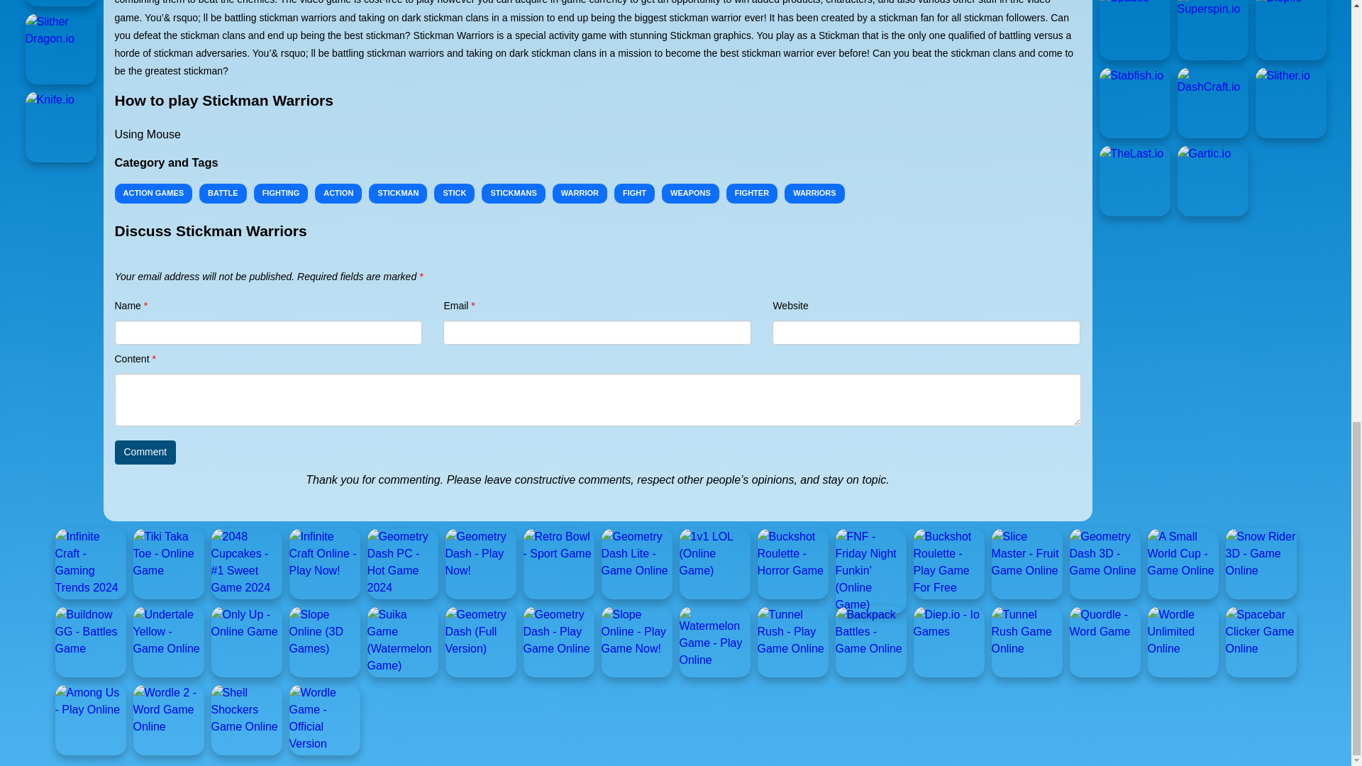  Describe the element at coordinates (398, 194) in the screenshot. I see `STICKMAN` at that location.